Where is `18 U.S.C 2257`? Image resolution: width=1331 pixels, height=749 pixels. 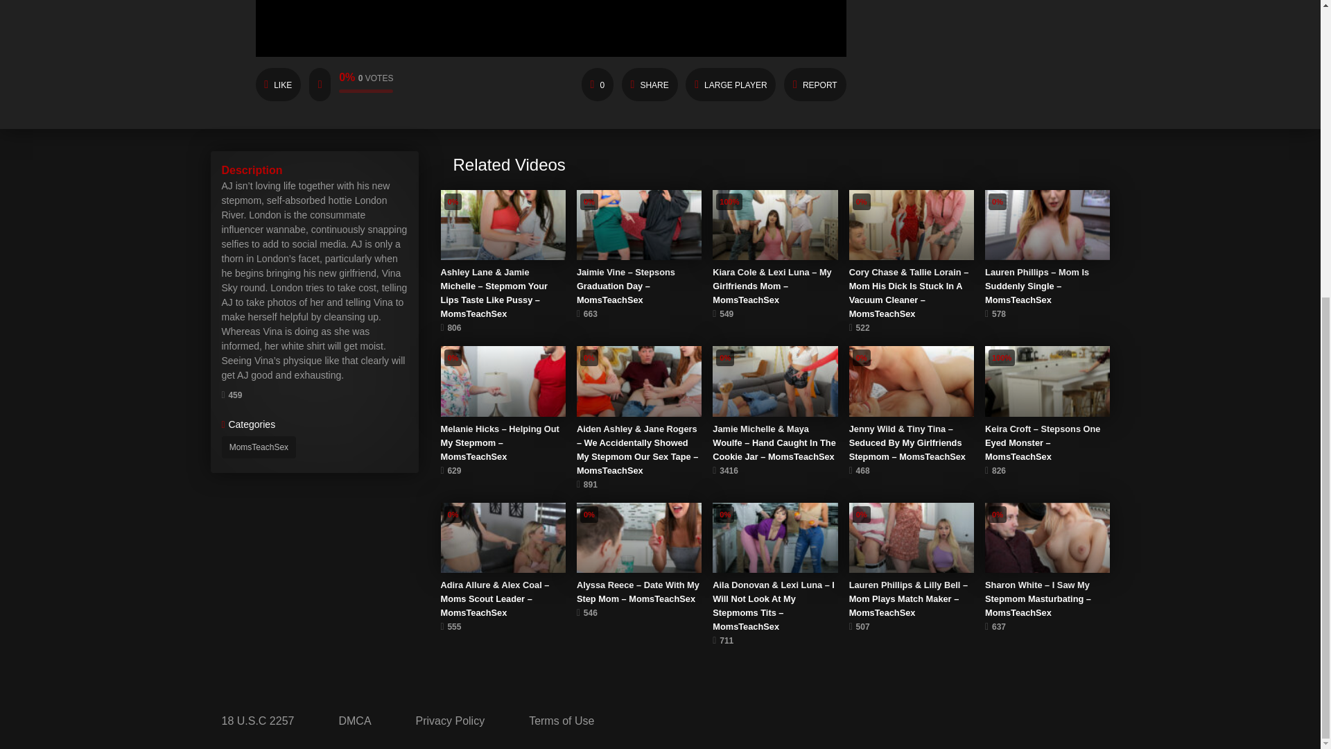
18 U.S.C 2257 is located at coordinates (258, 721).